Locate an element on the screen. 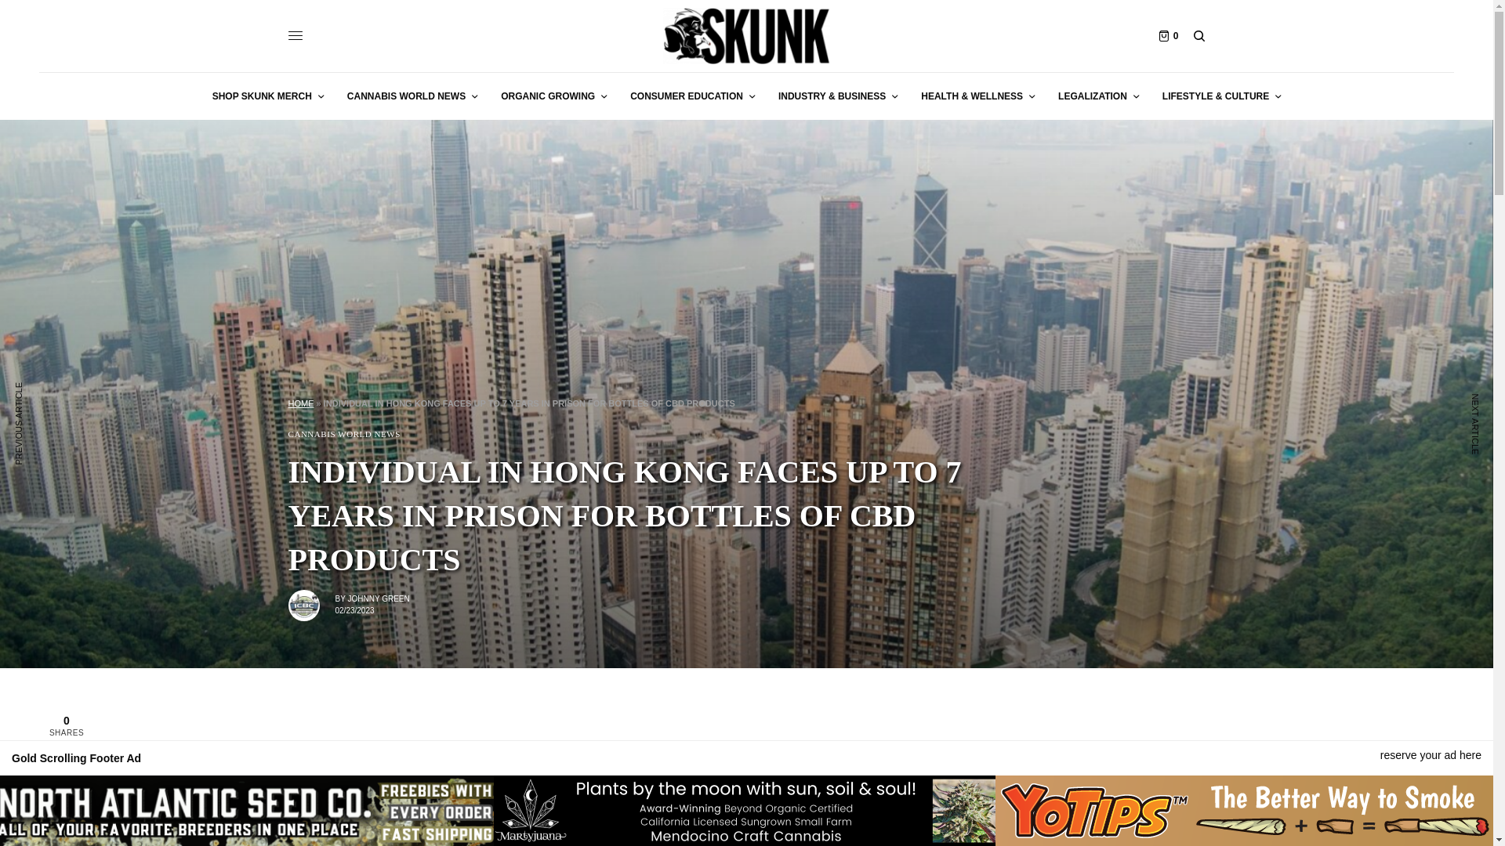  ORGANIC GROWING is located at coordinates (553, 96).